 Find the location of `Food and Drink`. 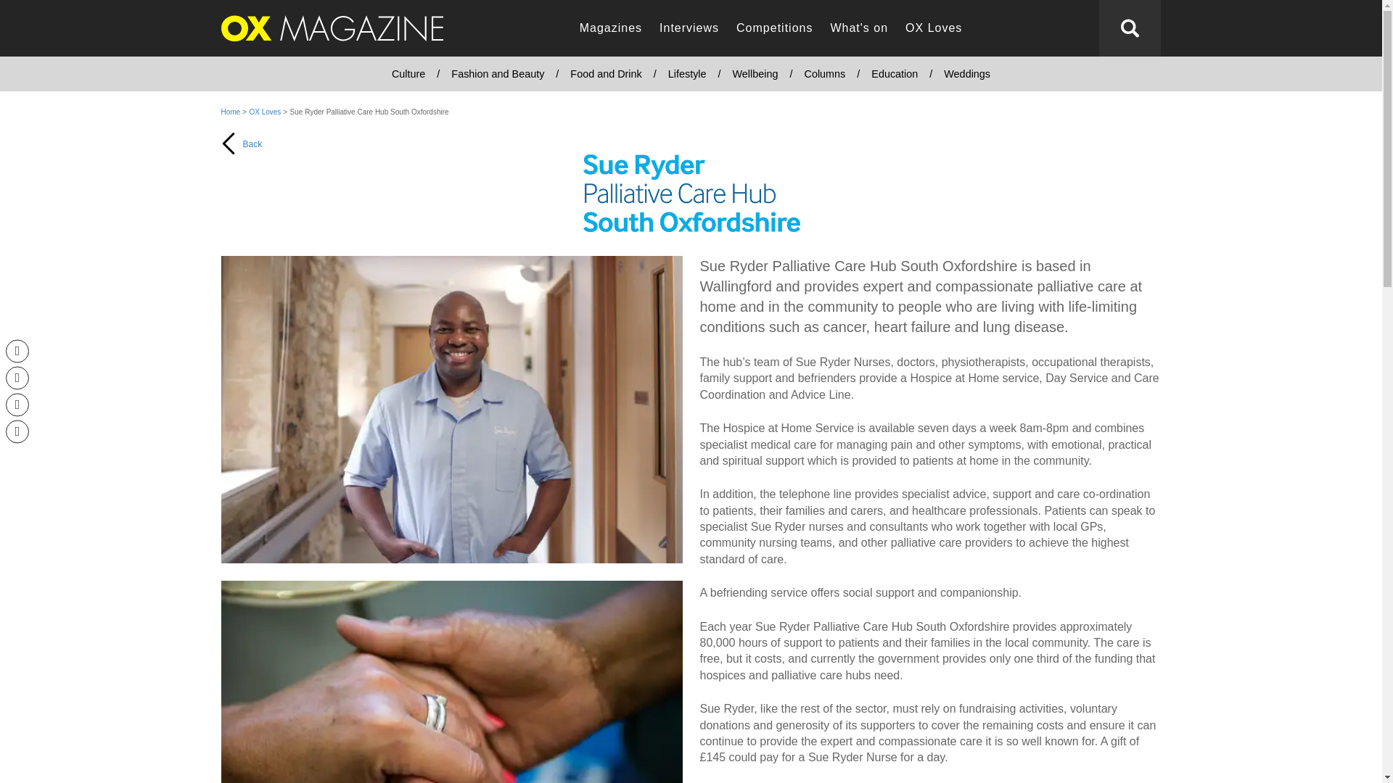

Food and Drink is located at coordinates (605, 74).